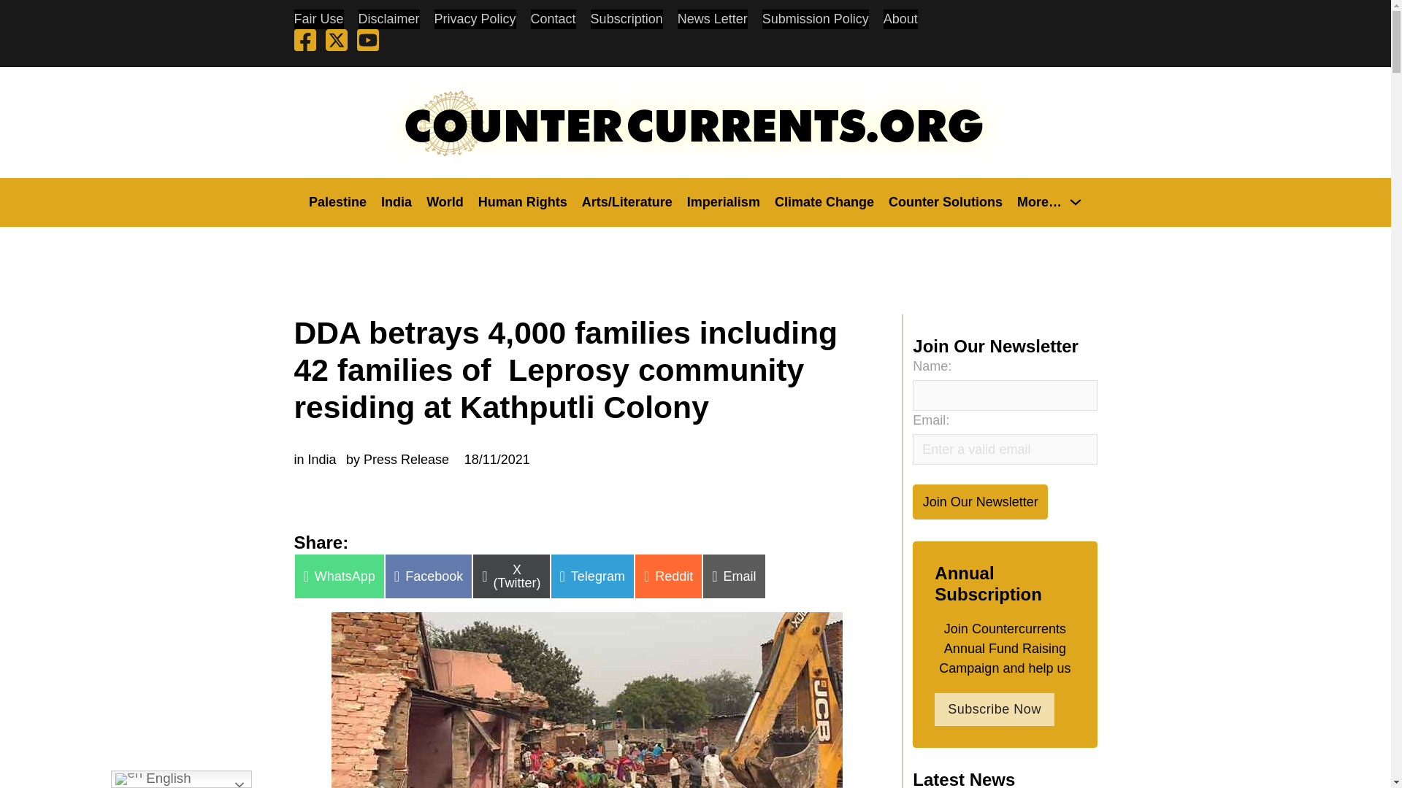  Describe the element at coordinates (523, 201) in the screenshot. I see `Human Rights` at that location.